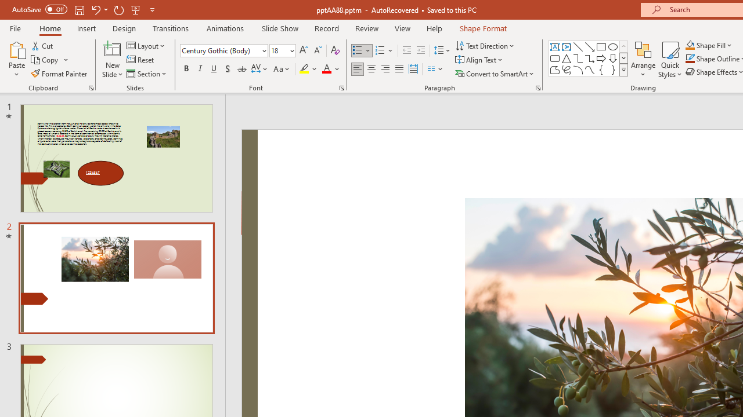 The image size is (743, 417). I want to click on Convert to SmartArt, so click(495, 73).